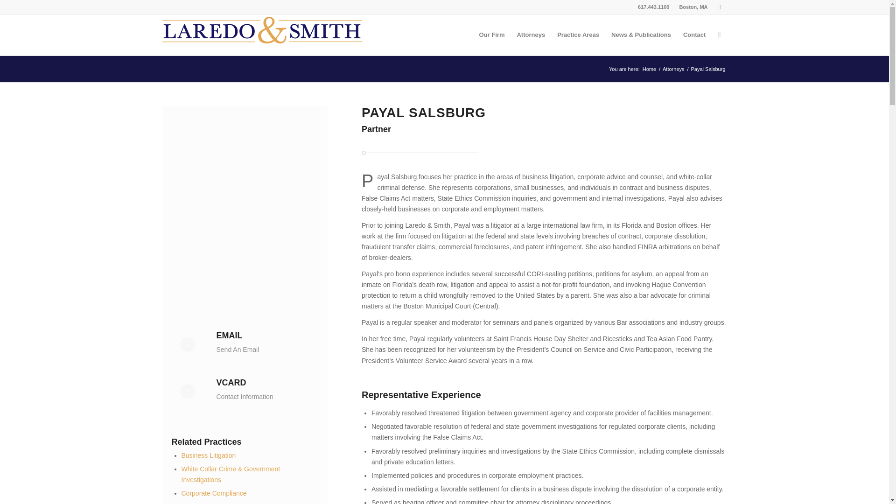 This screenshot has width=896, height=504. Describe the element at coordinates (578, 35) in the screenshot. I see `Practice Areas` at that location.